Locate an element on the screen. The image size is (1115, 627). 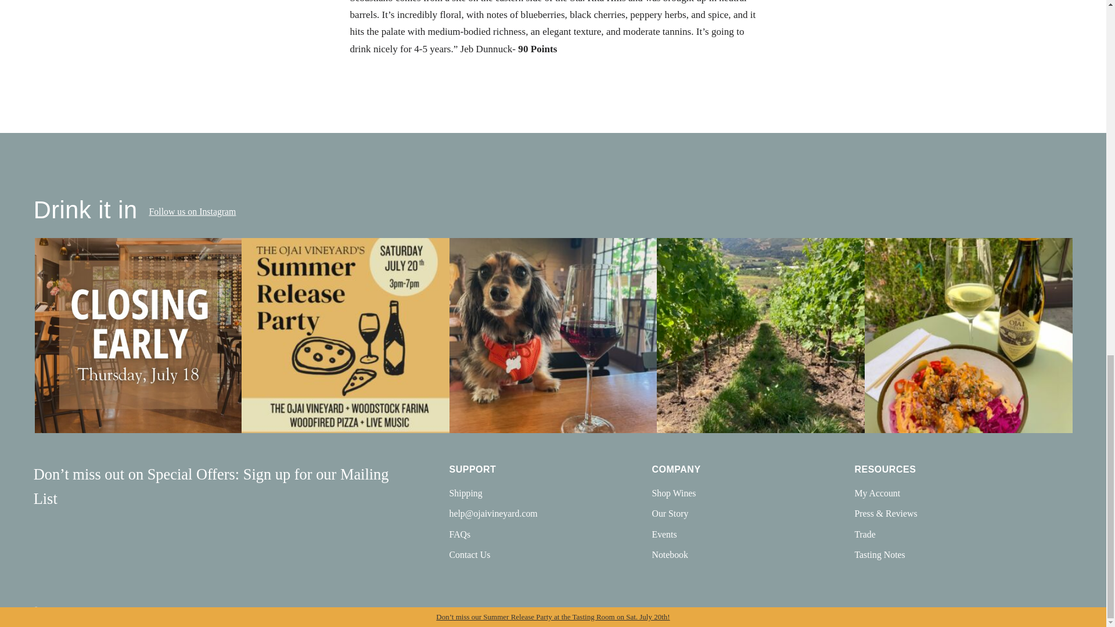
Shipping is located at coordinates (466, 493).